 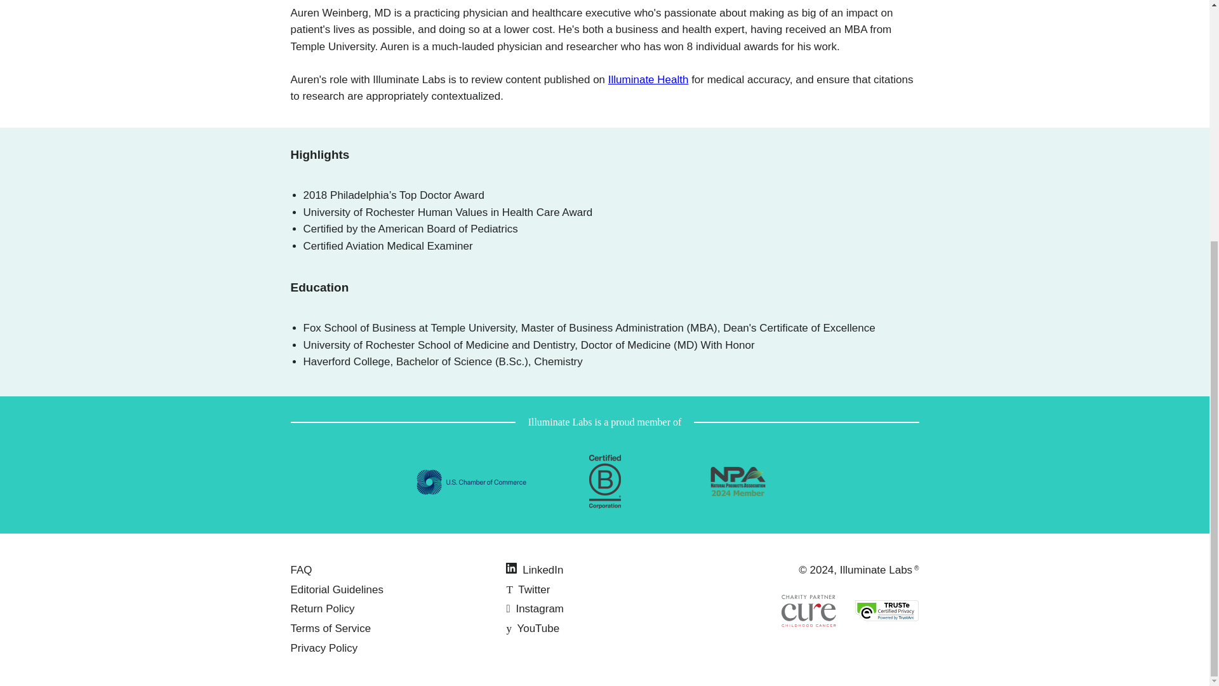 I want to click on Twitter, so click(x=527, y=589).